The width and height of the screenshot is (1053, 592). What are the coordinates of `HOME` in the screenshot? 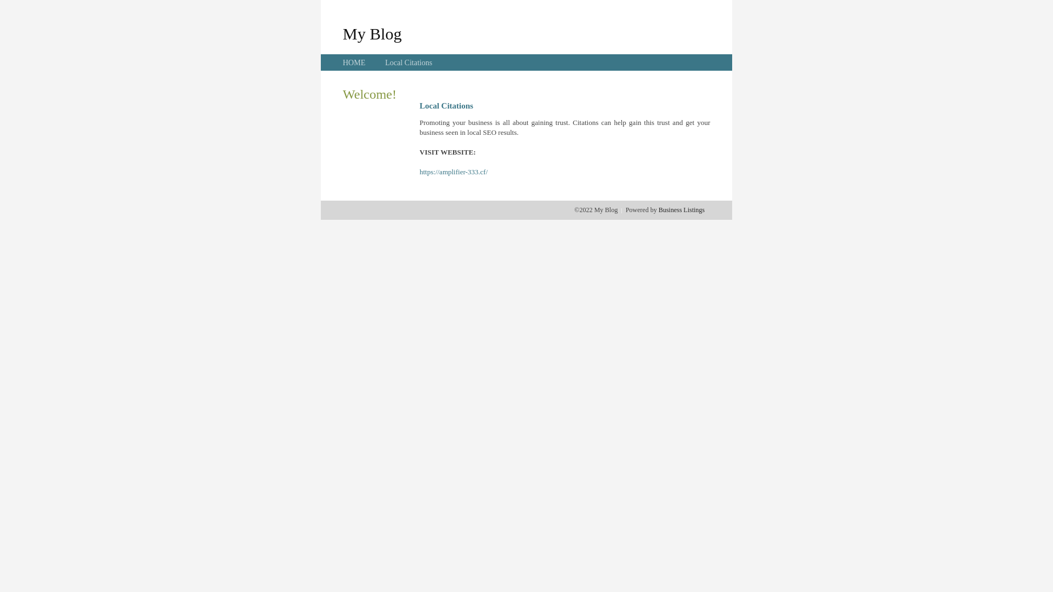 It's located at (354, 62).